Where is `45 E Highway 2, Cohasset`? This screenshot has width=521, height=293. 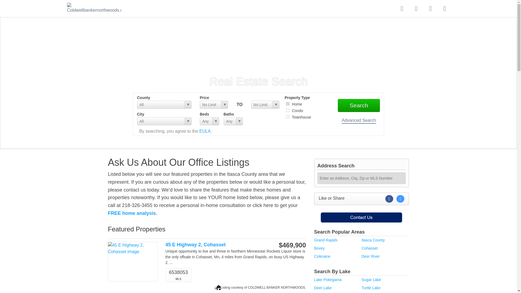
45 E Highway 2, Cohasset is located at coordinates (215, 245).